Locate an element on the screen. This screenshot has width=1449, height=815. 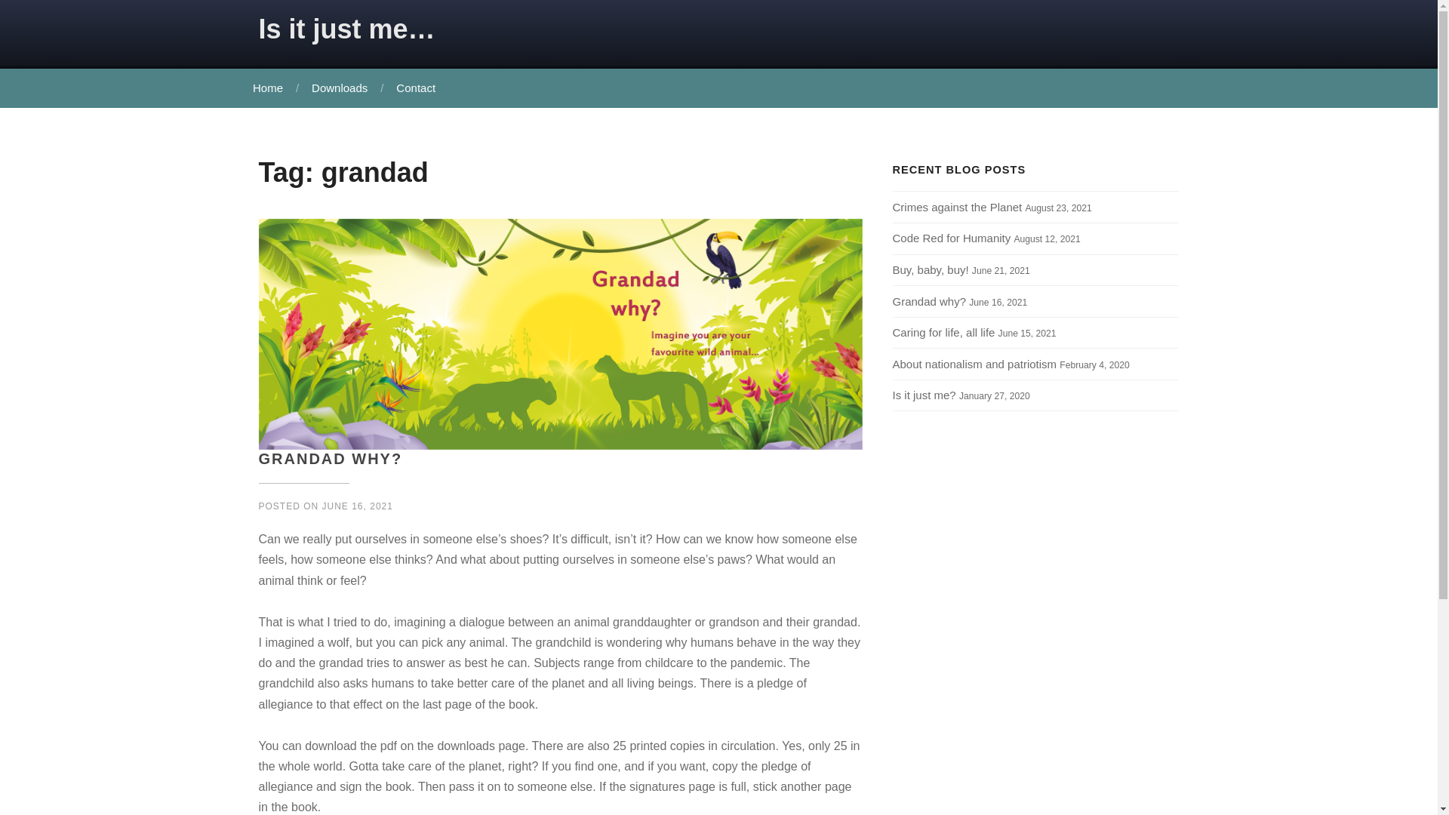
Contact is located at coordinates (414, 88).